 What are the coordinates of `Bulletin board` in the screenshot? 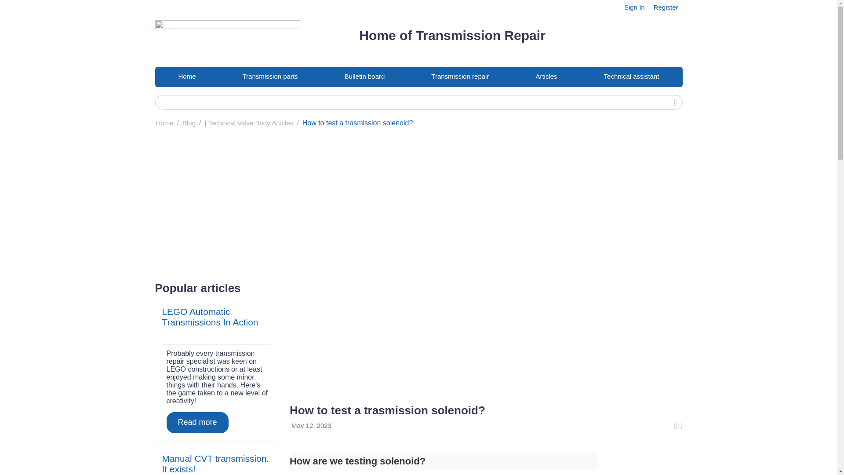 It's located at (365, 77).